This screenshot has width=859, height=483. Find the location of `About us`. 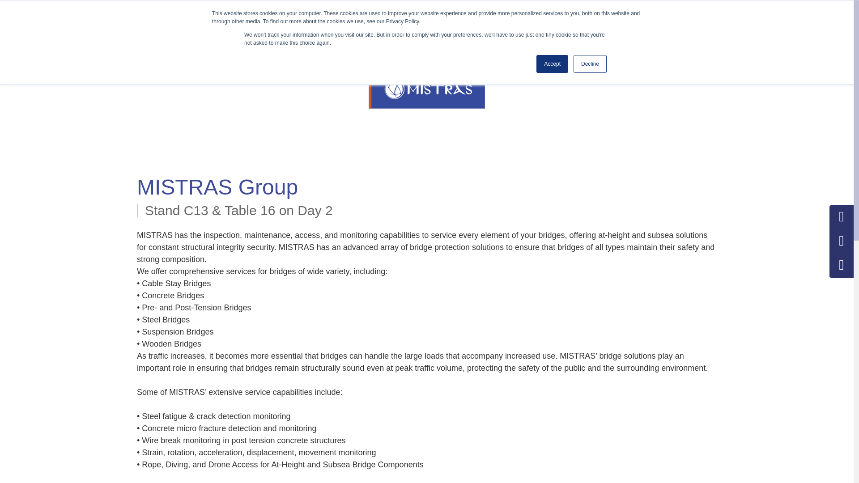

About us is located at coordinates (439, 16).